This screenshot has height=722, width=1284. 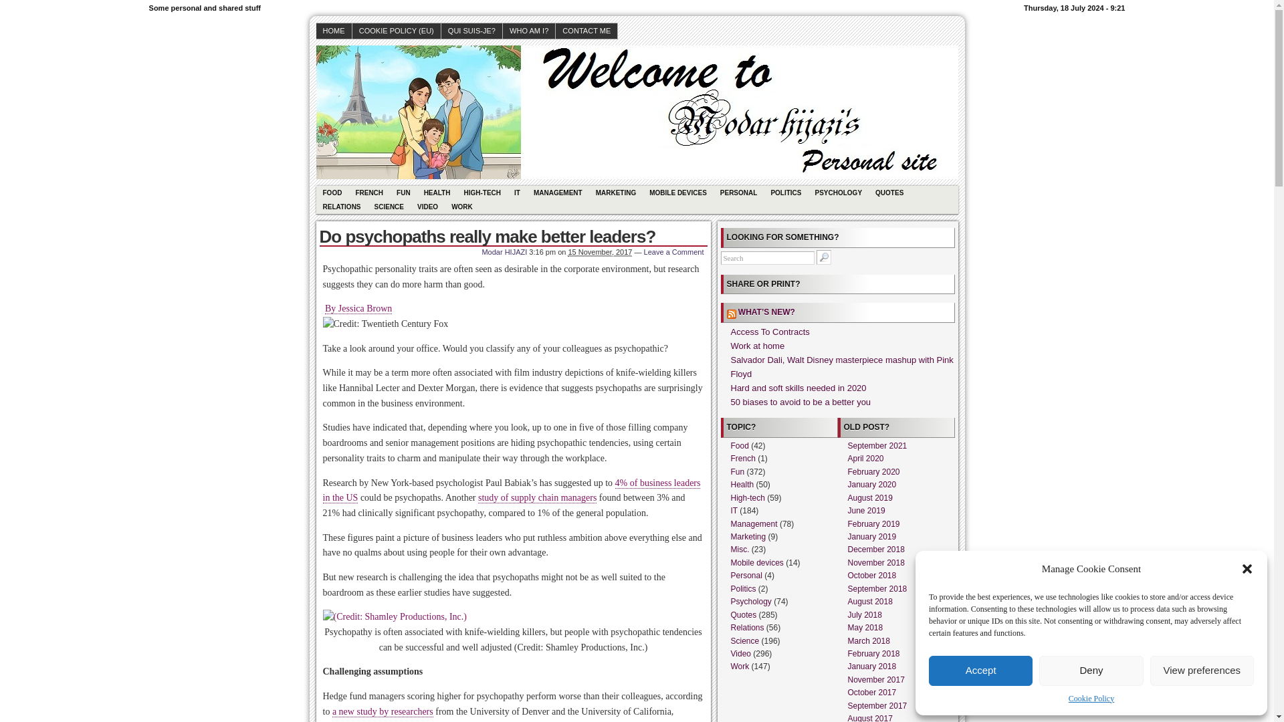 I want to click on FOOD, so click(x=332, y=193).